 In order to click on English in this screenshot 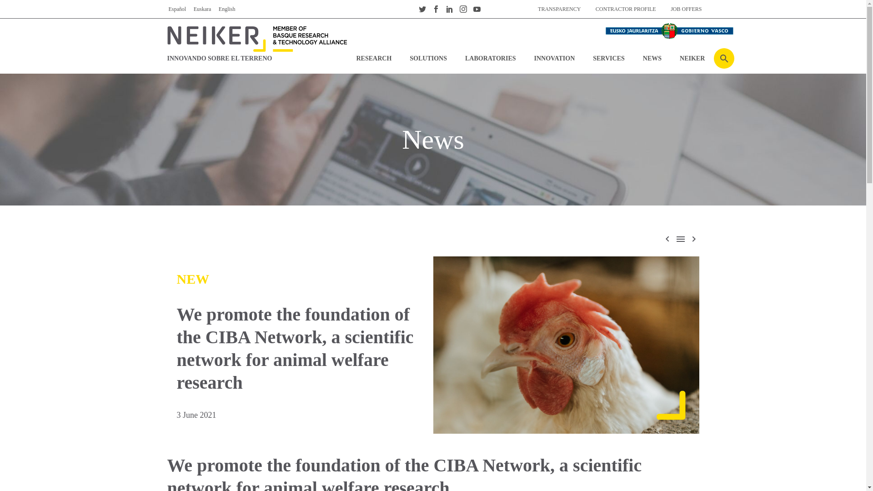, I will do `click(227, 9)`.